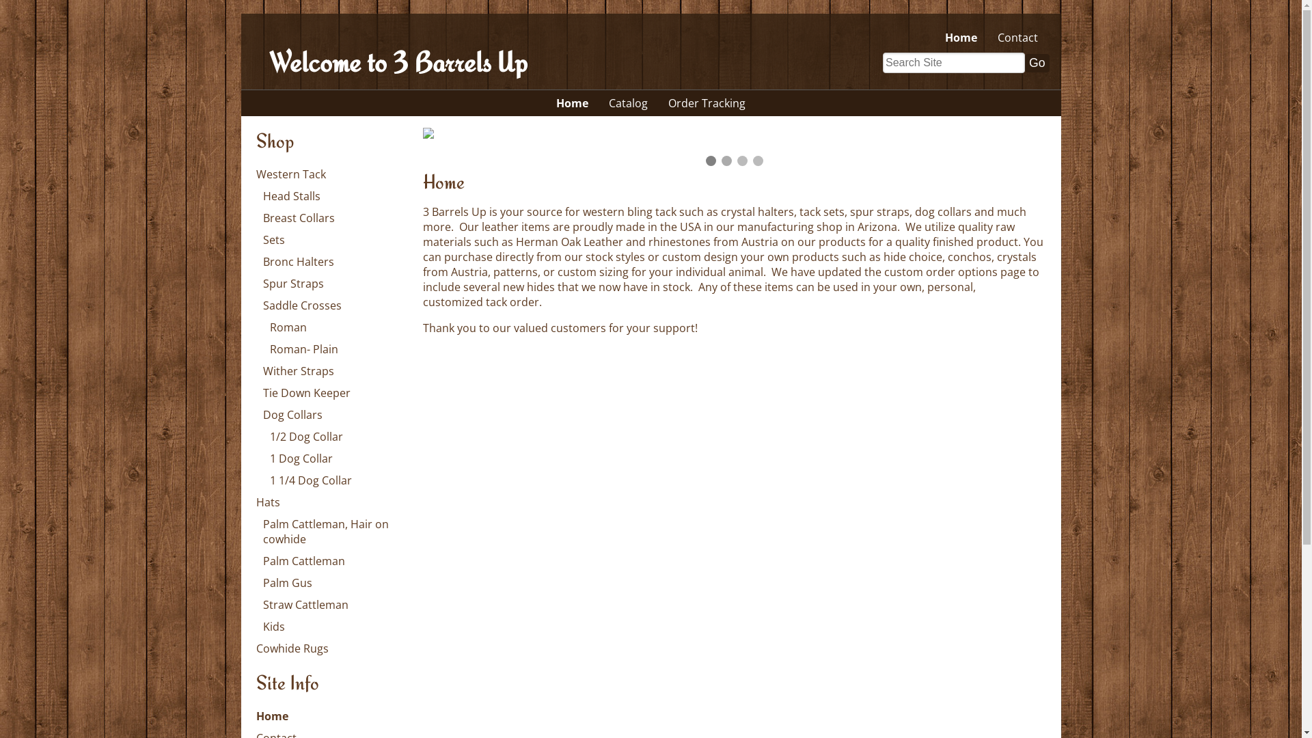  I want to click on Bronc Halters, so click(298, 262).